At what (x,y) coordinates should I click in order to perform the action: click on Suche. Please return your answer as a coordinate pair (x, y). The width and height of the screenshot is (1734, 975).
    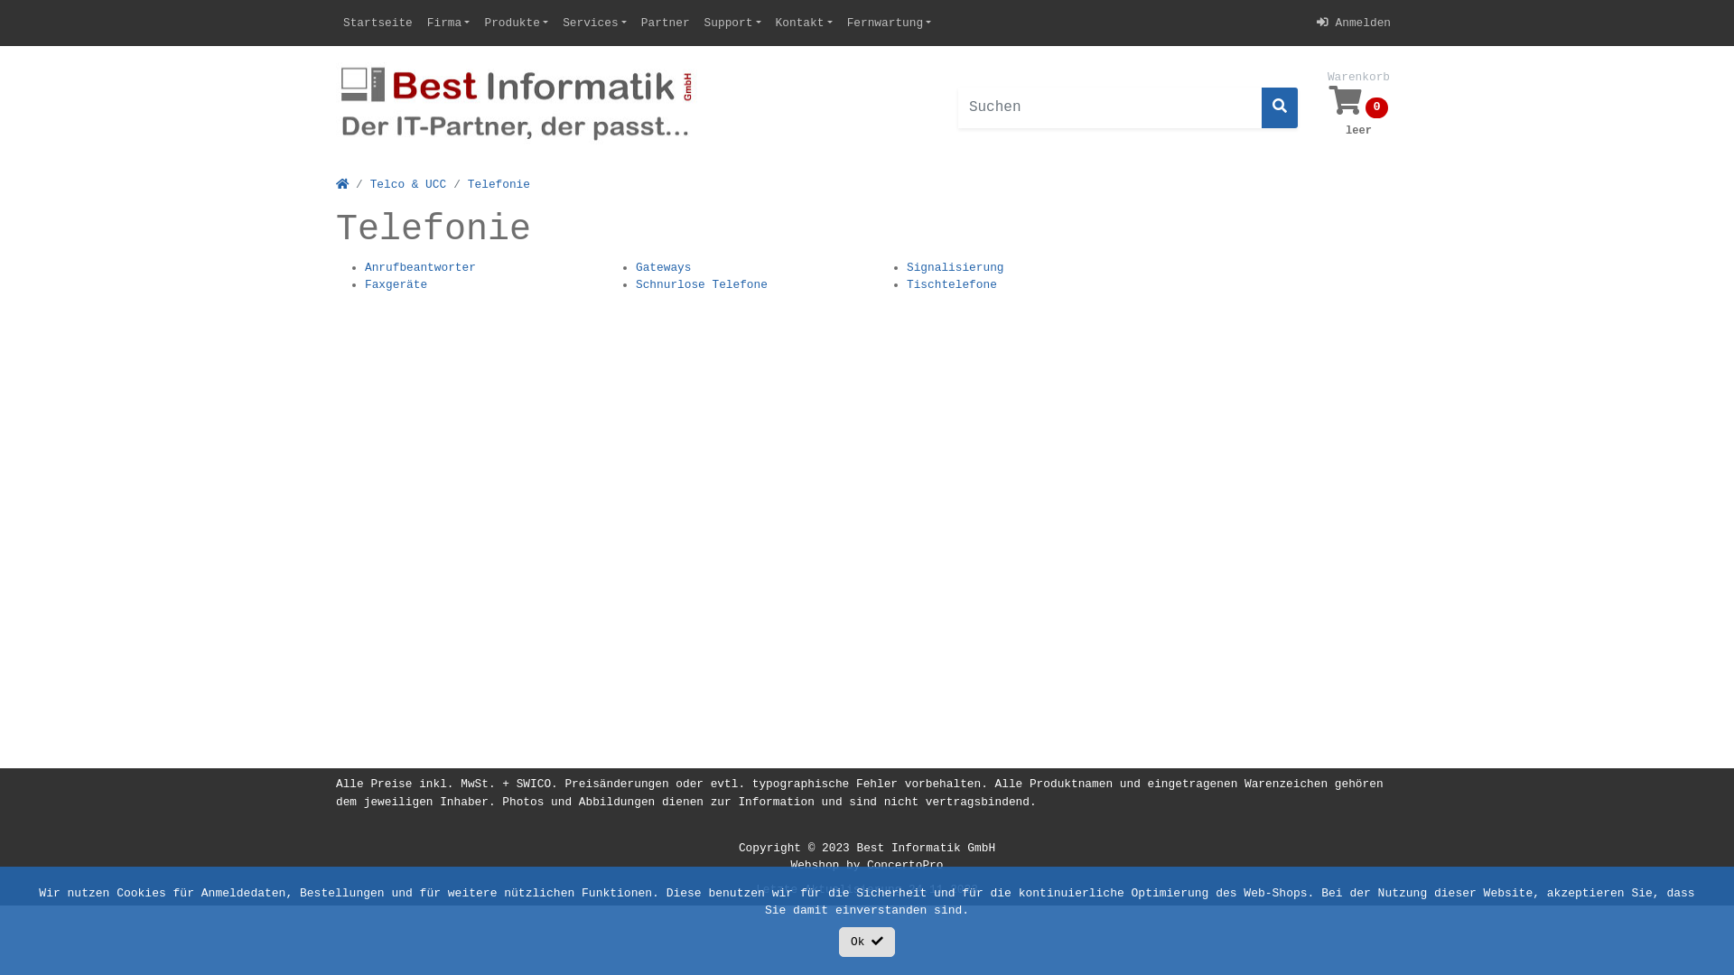
    Looking at the image, I should click on (1280, 108).